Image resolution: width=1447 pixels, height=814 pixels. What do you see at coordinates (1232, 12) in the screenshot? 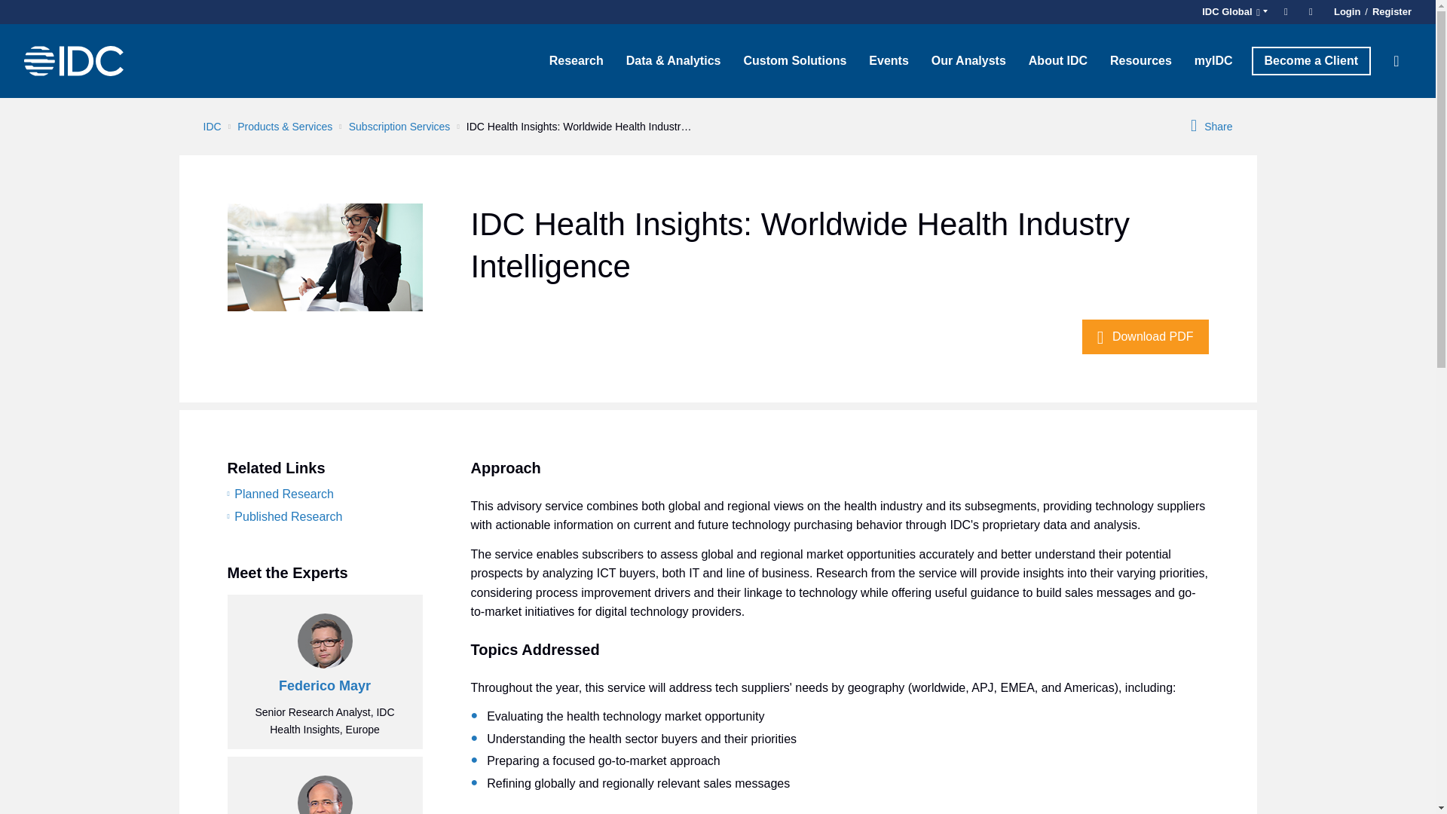
I see `IDC Global` at bounding box center [1232, 12].